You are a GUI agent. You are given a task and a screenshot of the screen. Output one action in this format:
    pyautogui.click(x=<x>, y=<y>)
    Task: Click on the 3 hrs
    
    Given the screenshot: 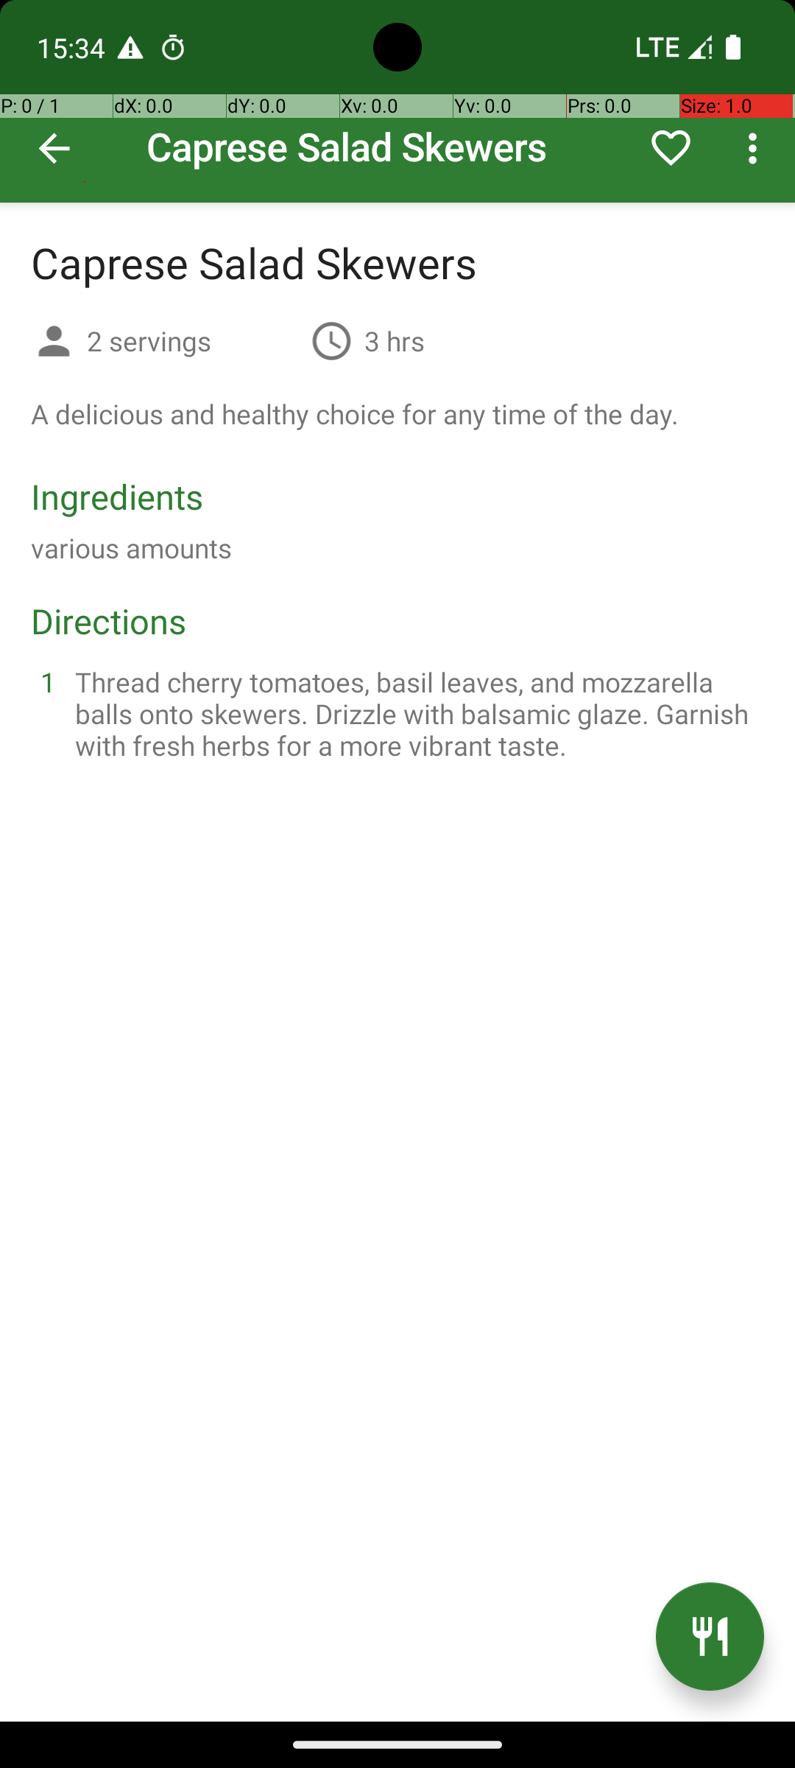 What is the action you would take?
    pyautogui.click(x=395, y=340)
    